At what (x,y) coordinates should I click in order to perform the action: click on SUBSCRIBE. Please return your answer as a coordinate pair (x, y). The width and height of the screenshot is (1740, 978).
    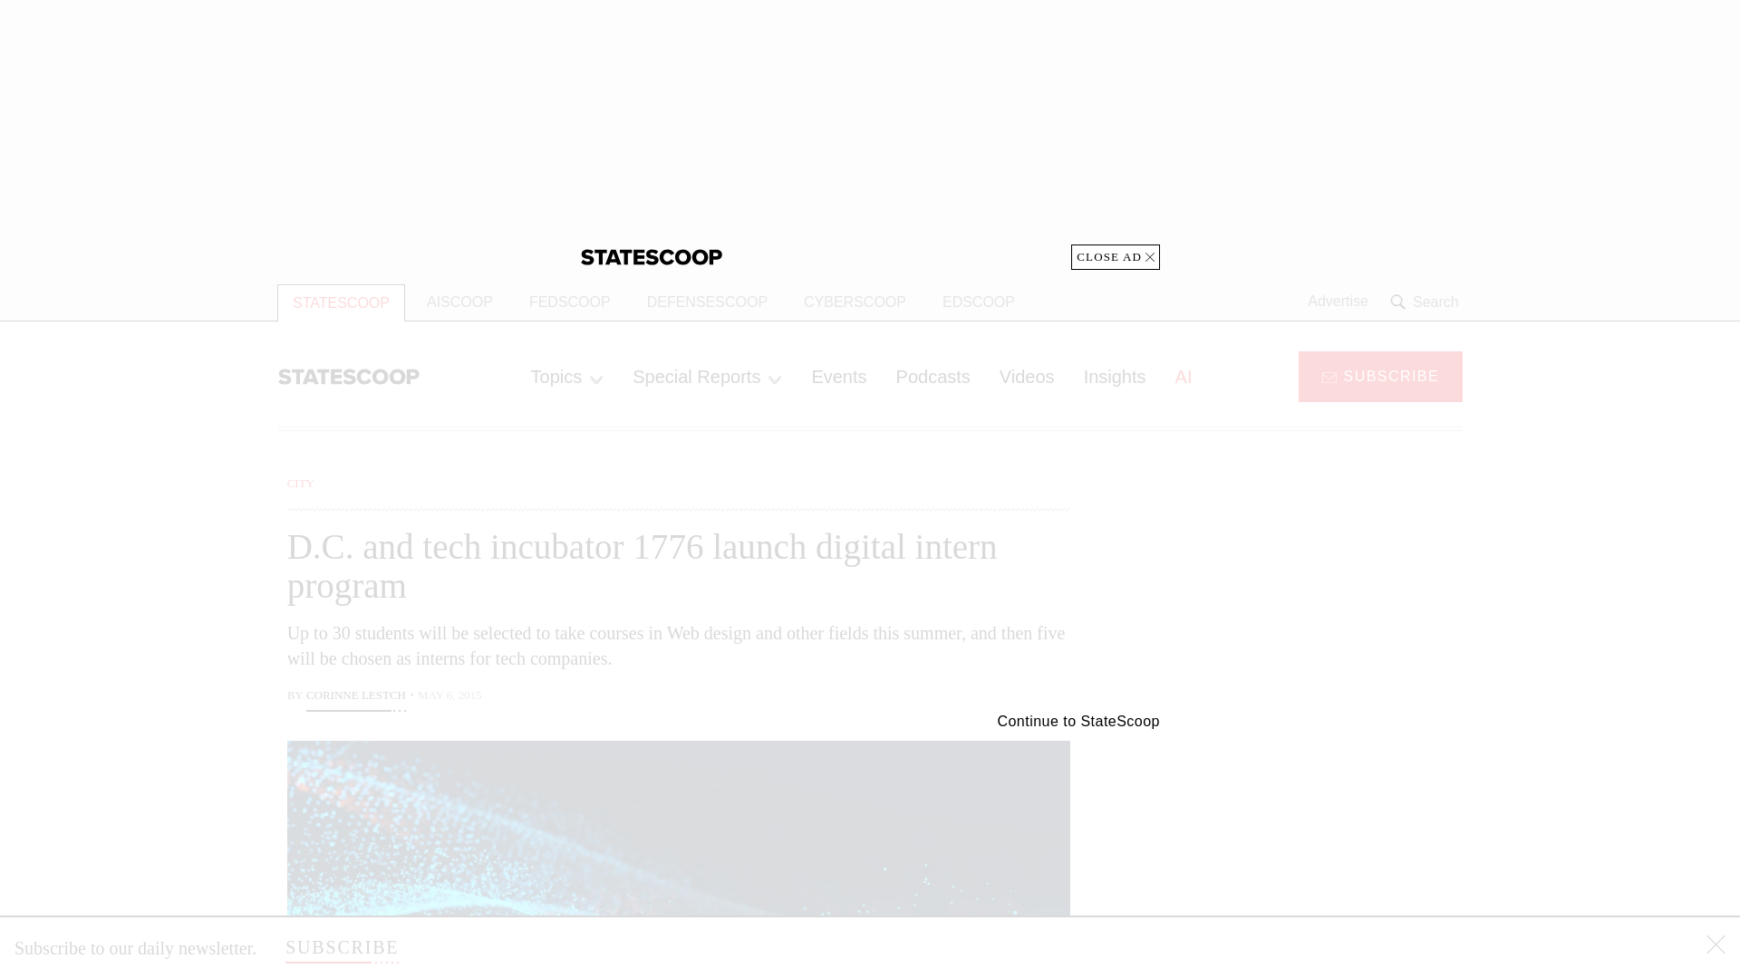
    Looking at the image, I should click on (1380, 375).